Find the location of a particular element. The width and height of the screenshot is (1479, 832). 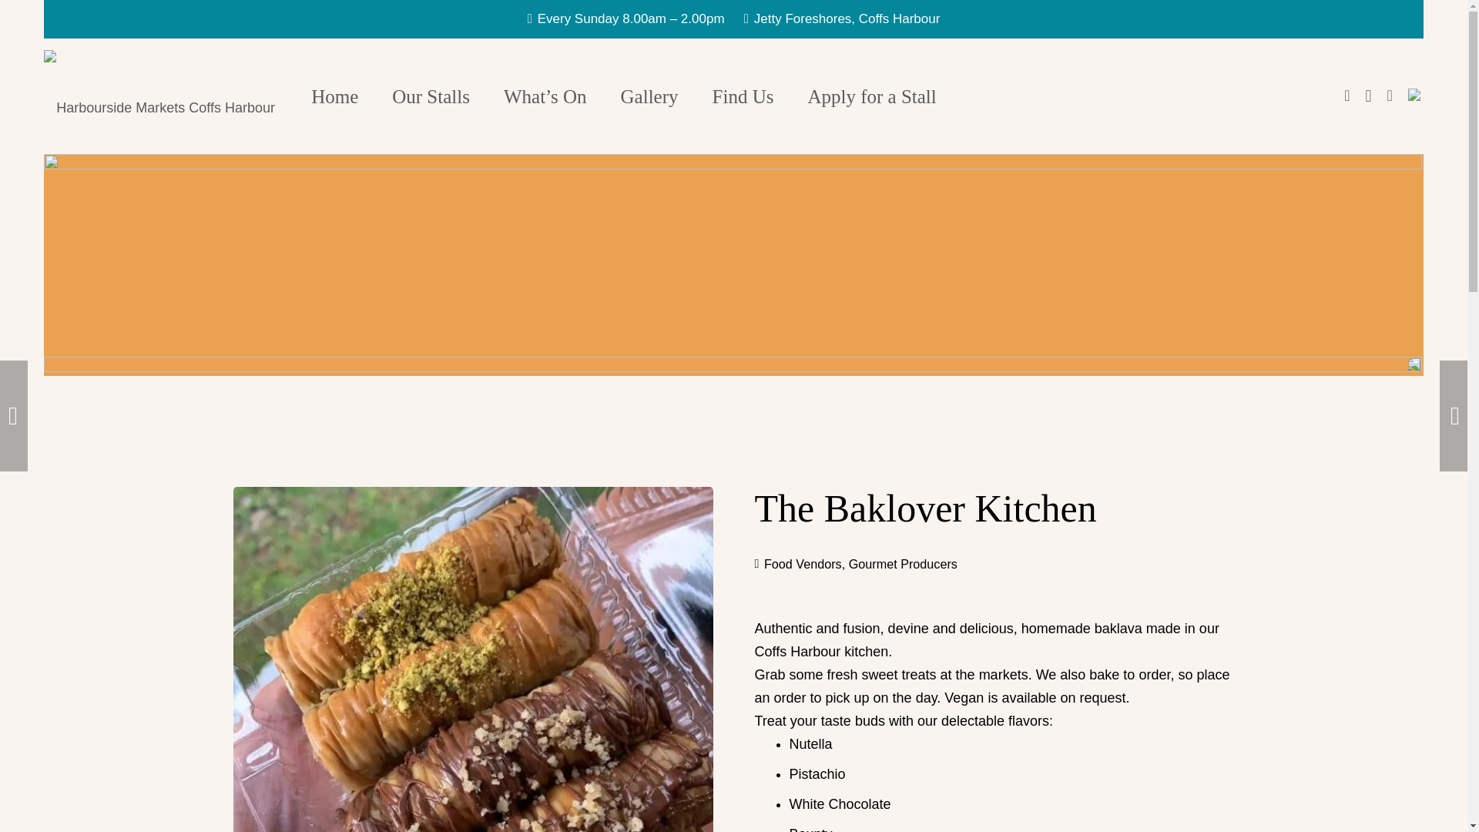

Gourmet Producers is located at coordinates (903, 562).